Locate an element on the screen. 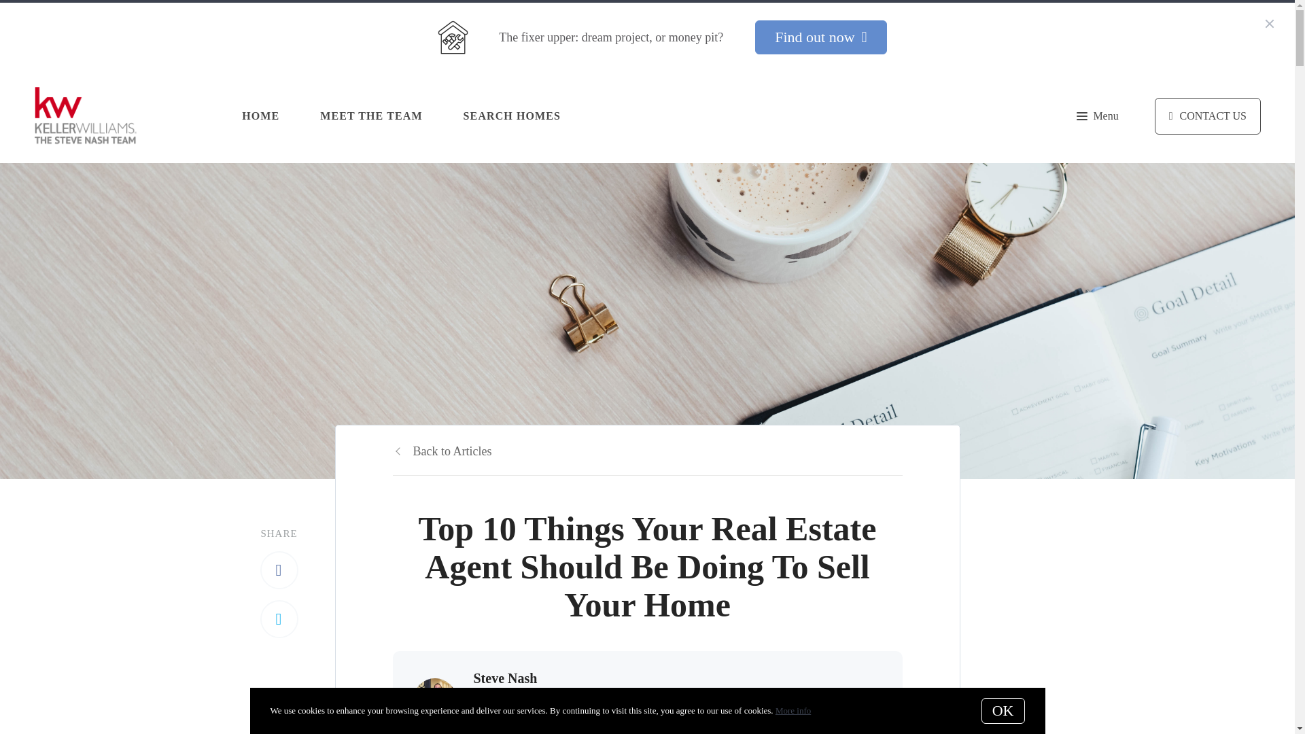 The image size is (1305, 734). SEARCH HOMES is located at coordinates (512, 116).